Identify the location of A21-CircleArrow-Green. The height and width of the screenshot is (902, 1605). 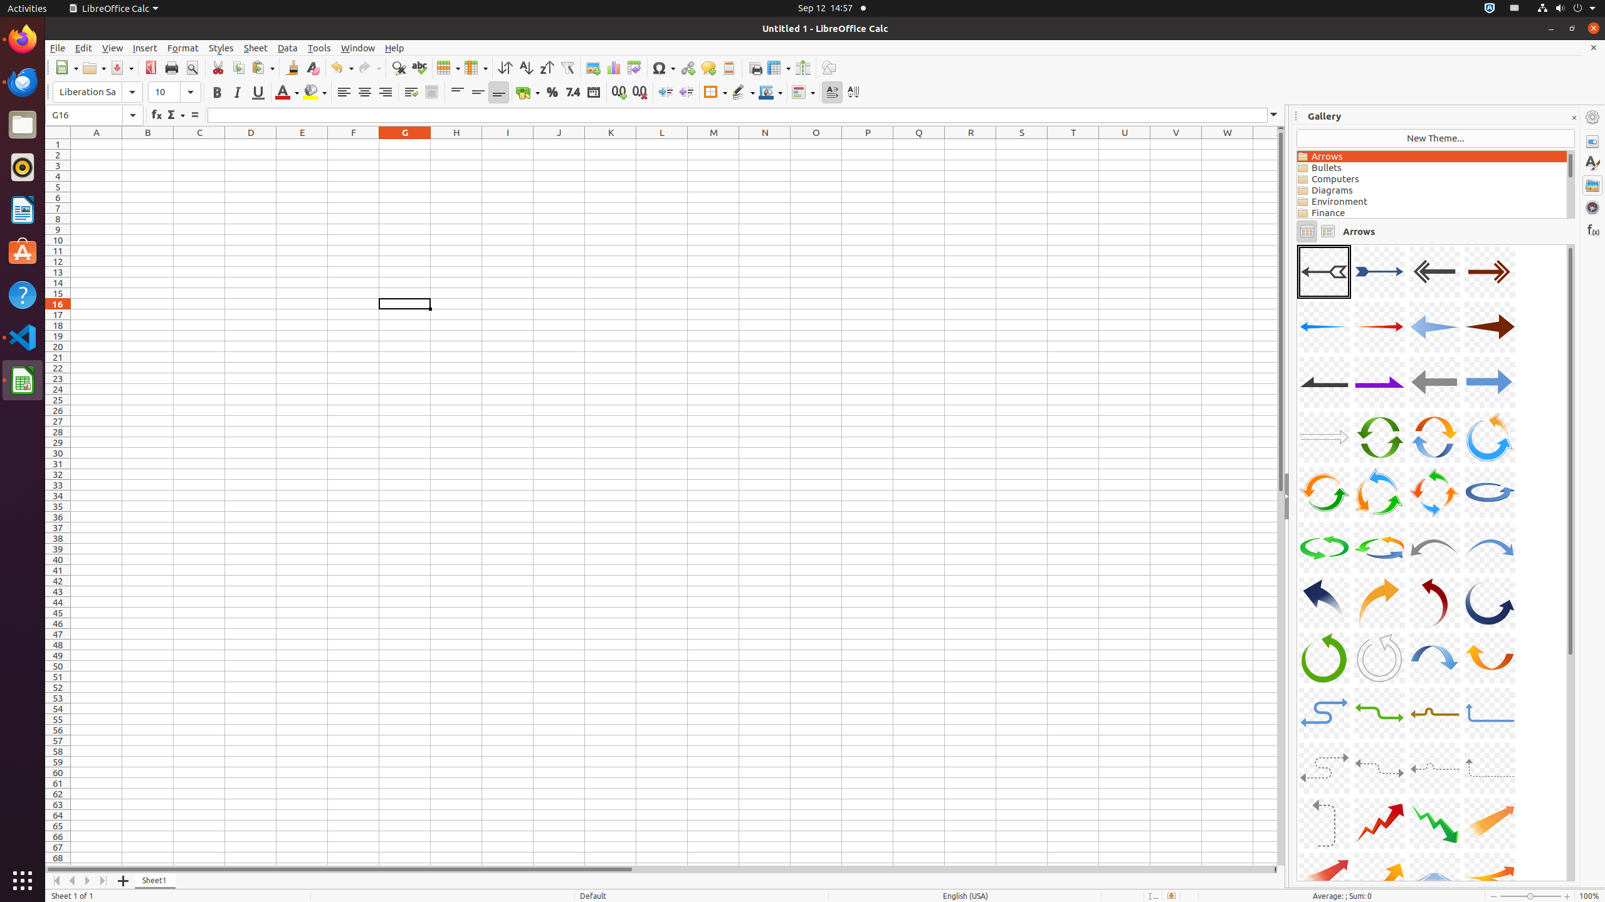
(1324, 547).